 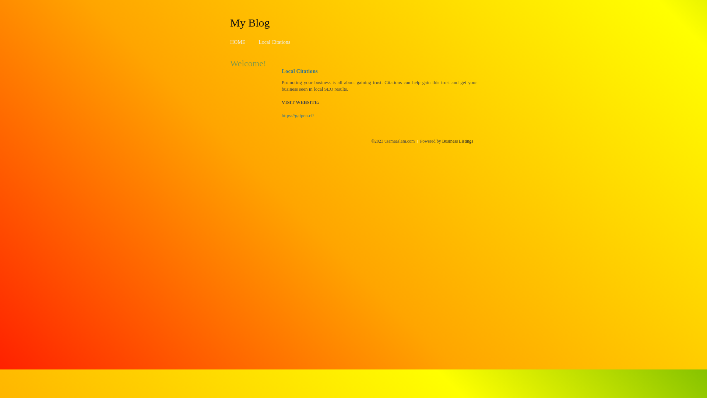 I want to click on My Blog, so click(x=250, y=22).